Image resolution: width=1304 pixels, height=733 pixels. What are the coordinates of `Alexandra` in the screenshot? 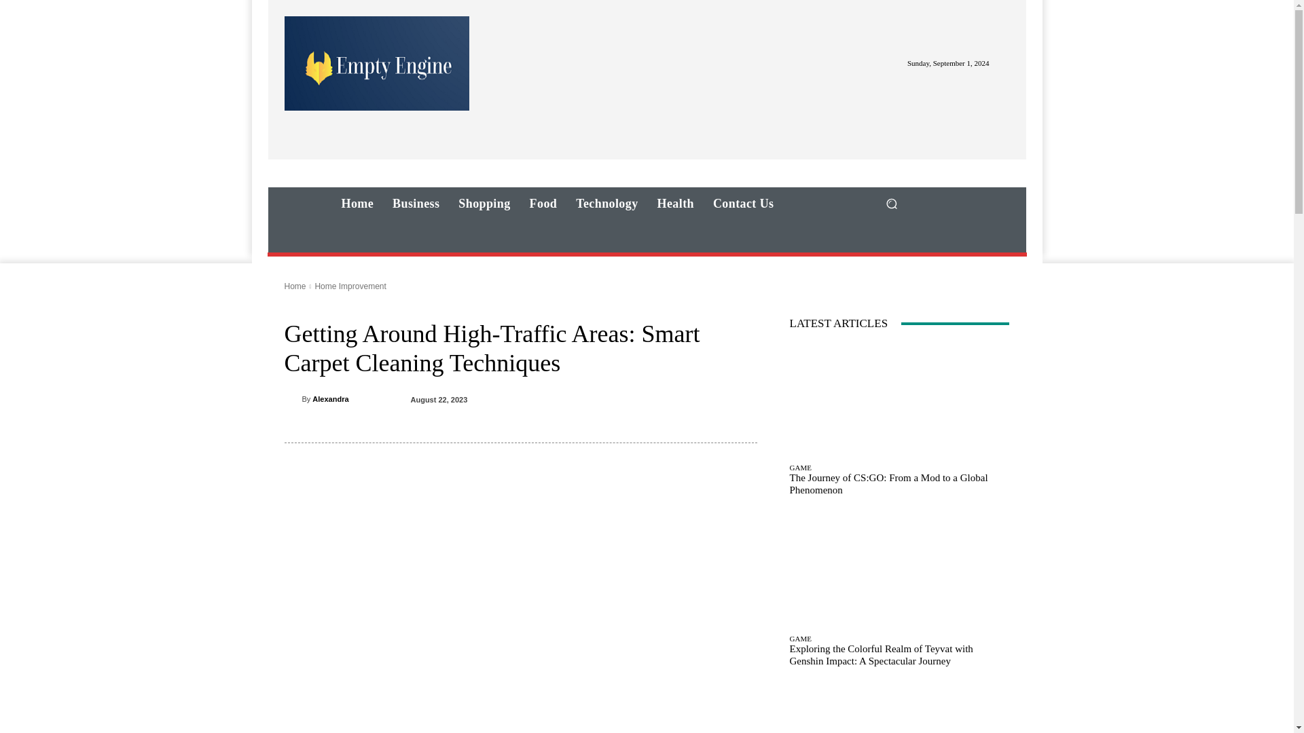 It's located at (292, 399).